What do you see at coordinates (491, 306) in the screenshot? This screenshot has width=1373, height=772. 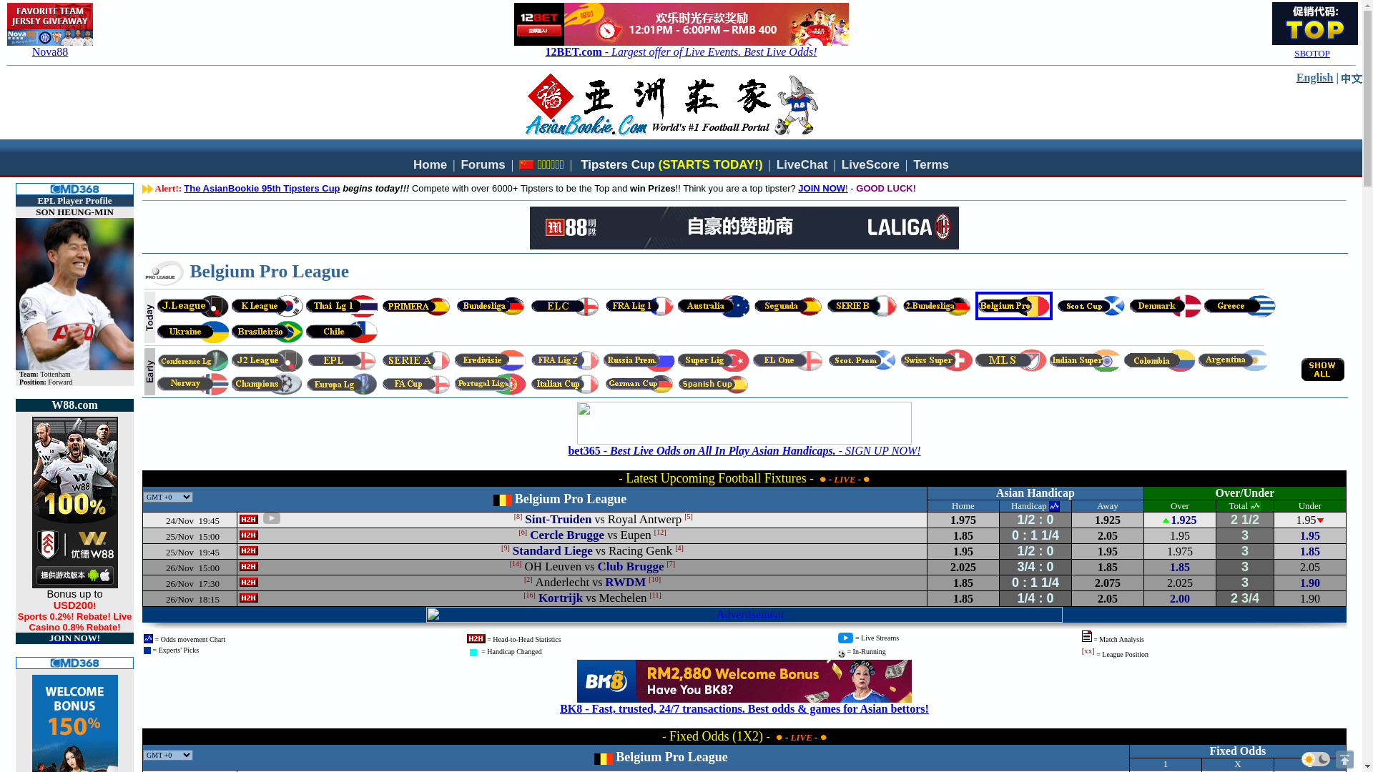 I see `-GBL-` at bounding box center [491, 306].